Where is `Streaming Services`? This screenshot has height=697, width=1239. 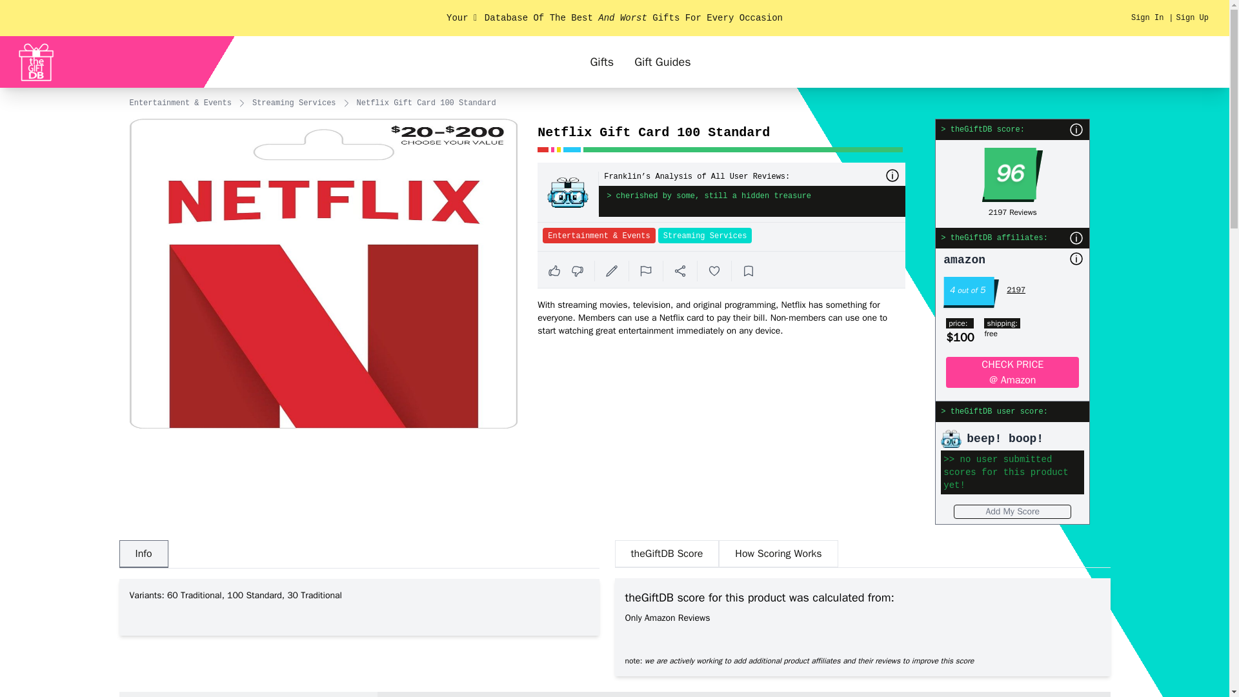 Streaming Services is located at coordinates (294, 103).